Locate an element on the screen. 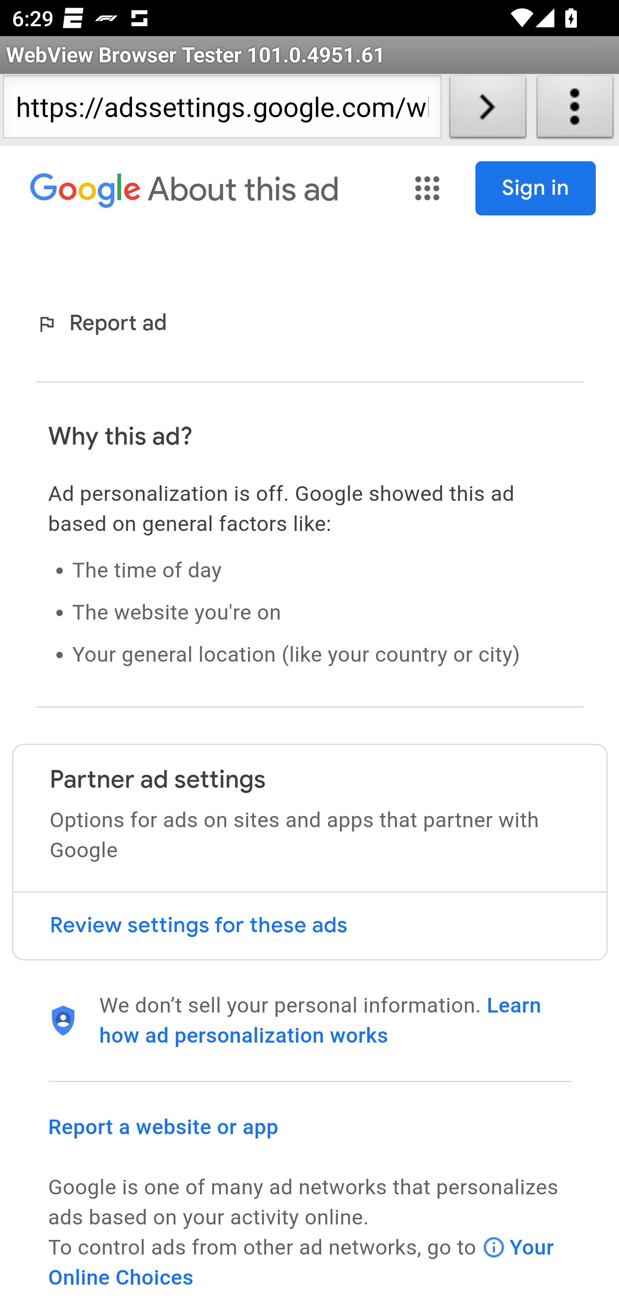 This screenshot has height=1307, width=619. Your Online Choices is located at coordinates (302, 1262).